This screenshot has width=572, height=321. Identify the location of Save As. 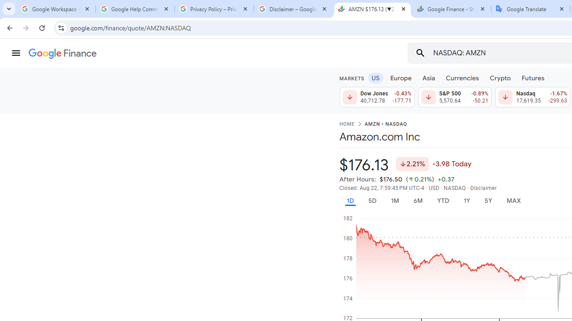
(46, 298).